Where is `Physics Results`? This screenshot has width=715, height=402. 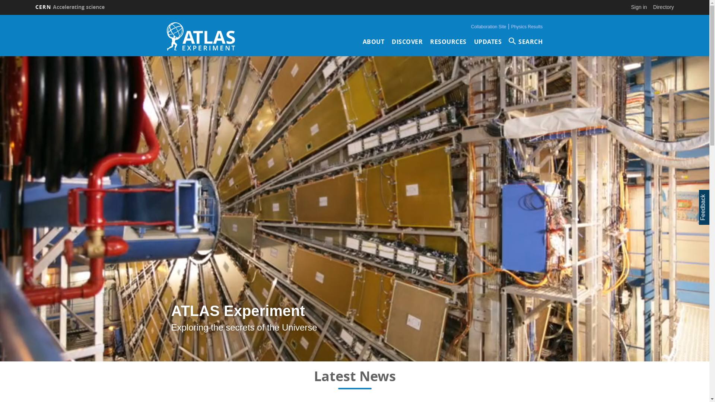
Physics Results is located at coordinates (527, 27).